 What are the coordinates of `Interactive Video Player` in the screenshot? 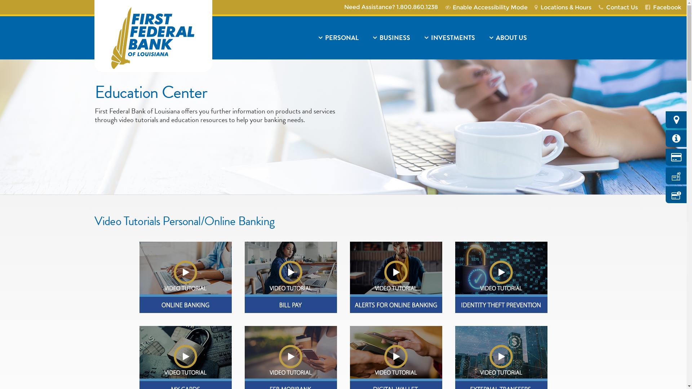 It's located at (185, 276).